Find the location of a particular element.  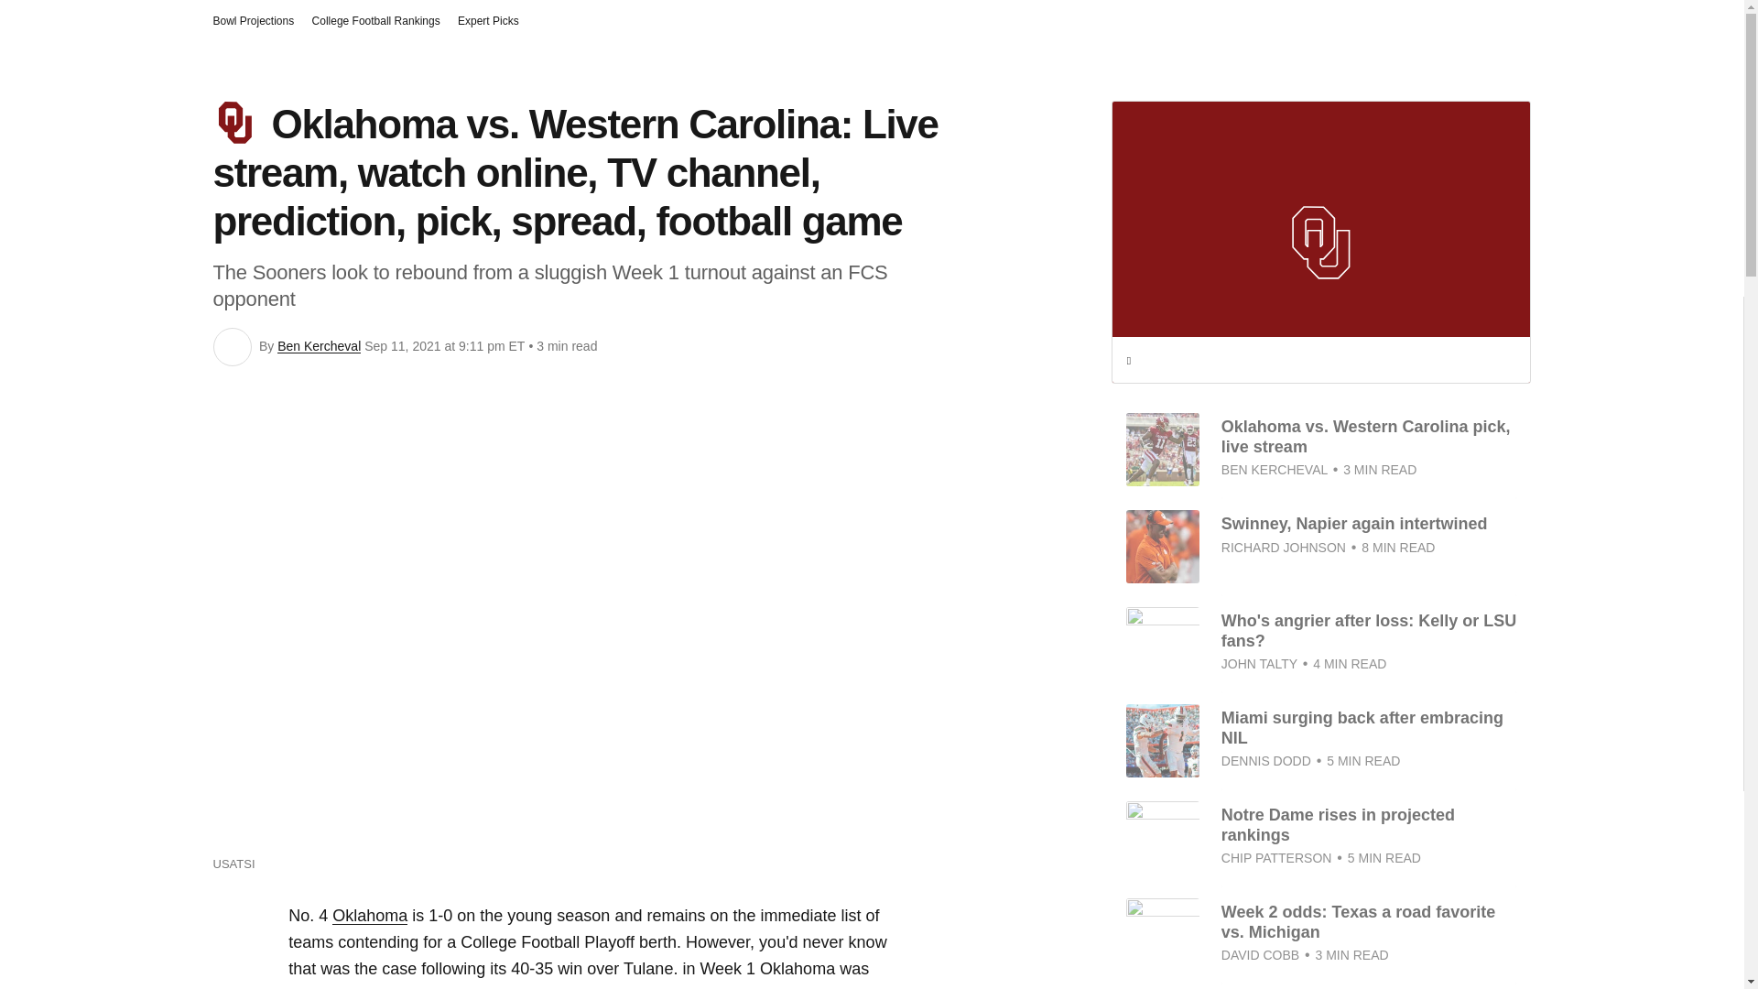

Bowl Projections is located at coordinates (253, 21).